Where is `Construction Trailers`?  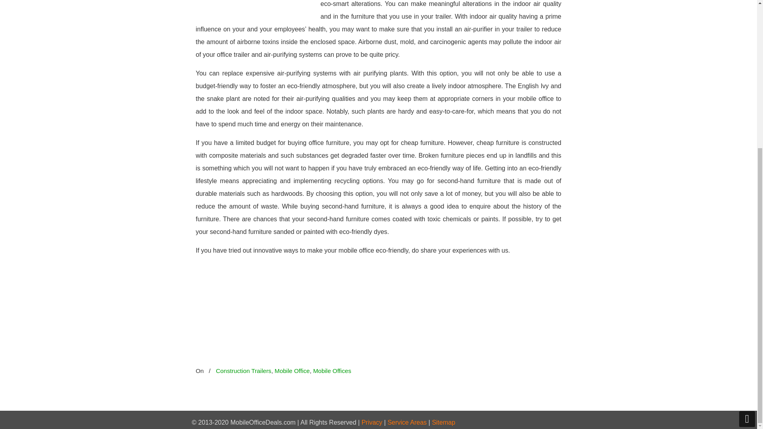
Construction Trailers is located at coordinates (243, 371).